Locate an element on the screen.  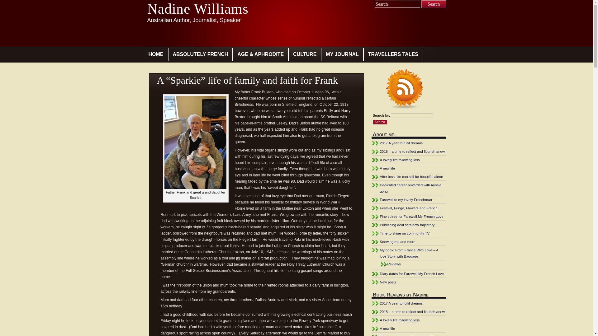
Diary dates for Farewell My French Love is located at coordinates (412, 274).